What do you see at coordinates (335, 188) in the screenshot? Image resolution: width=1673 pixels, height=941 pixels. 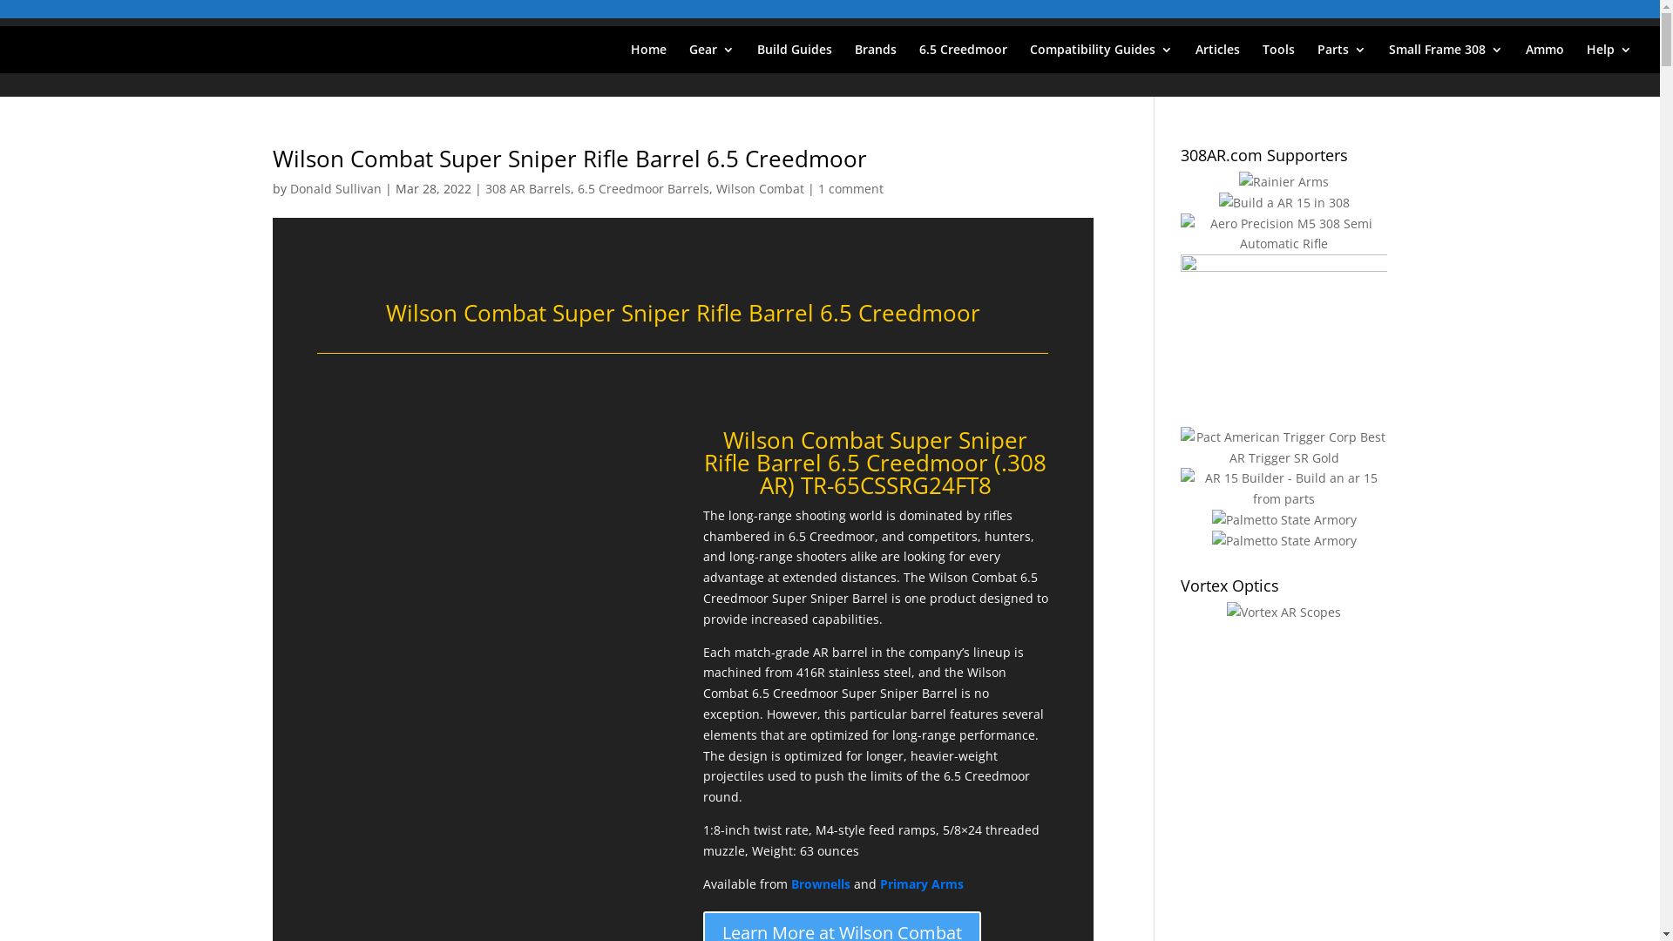 I see `Donald Sullivan` at bounding box center [335, 188].